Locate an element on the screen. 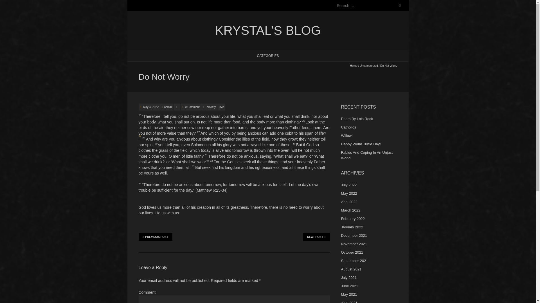  June 2021 is located at coordinates (349, 286).